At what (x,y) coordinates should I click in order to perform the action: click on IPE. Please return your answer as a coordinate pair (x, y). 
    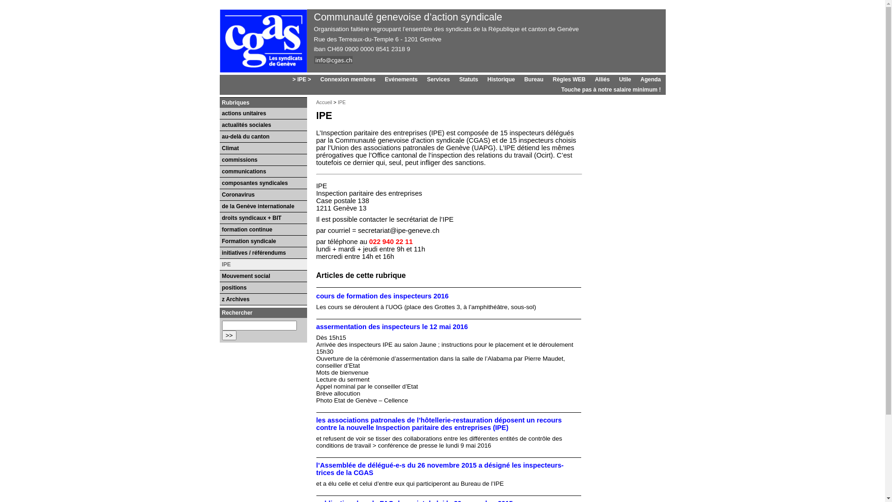
    Looking at the image, I should click on (342, 102).